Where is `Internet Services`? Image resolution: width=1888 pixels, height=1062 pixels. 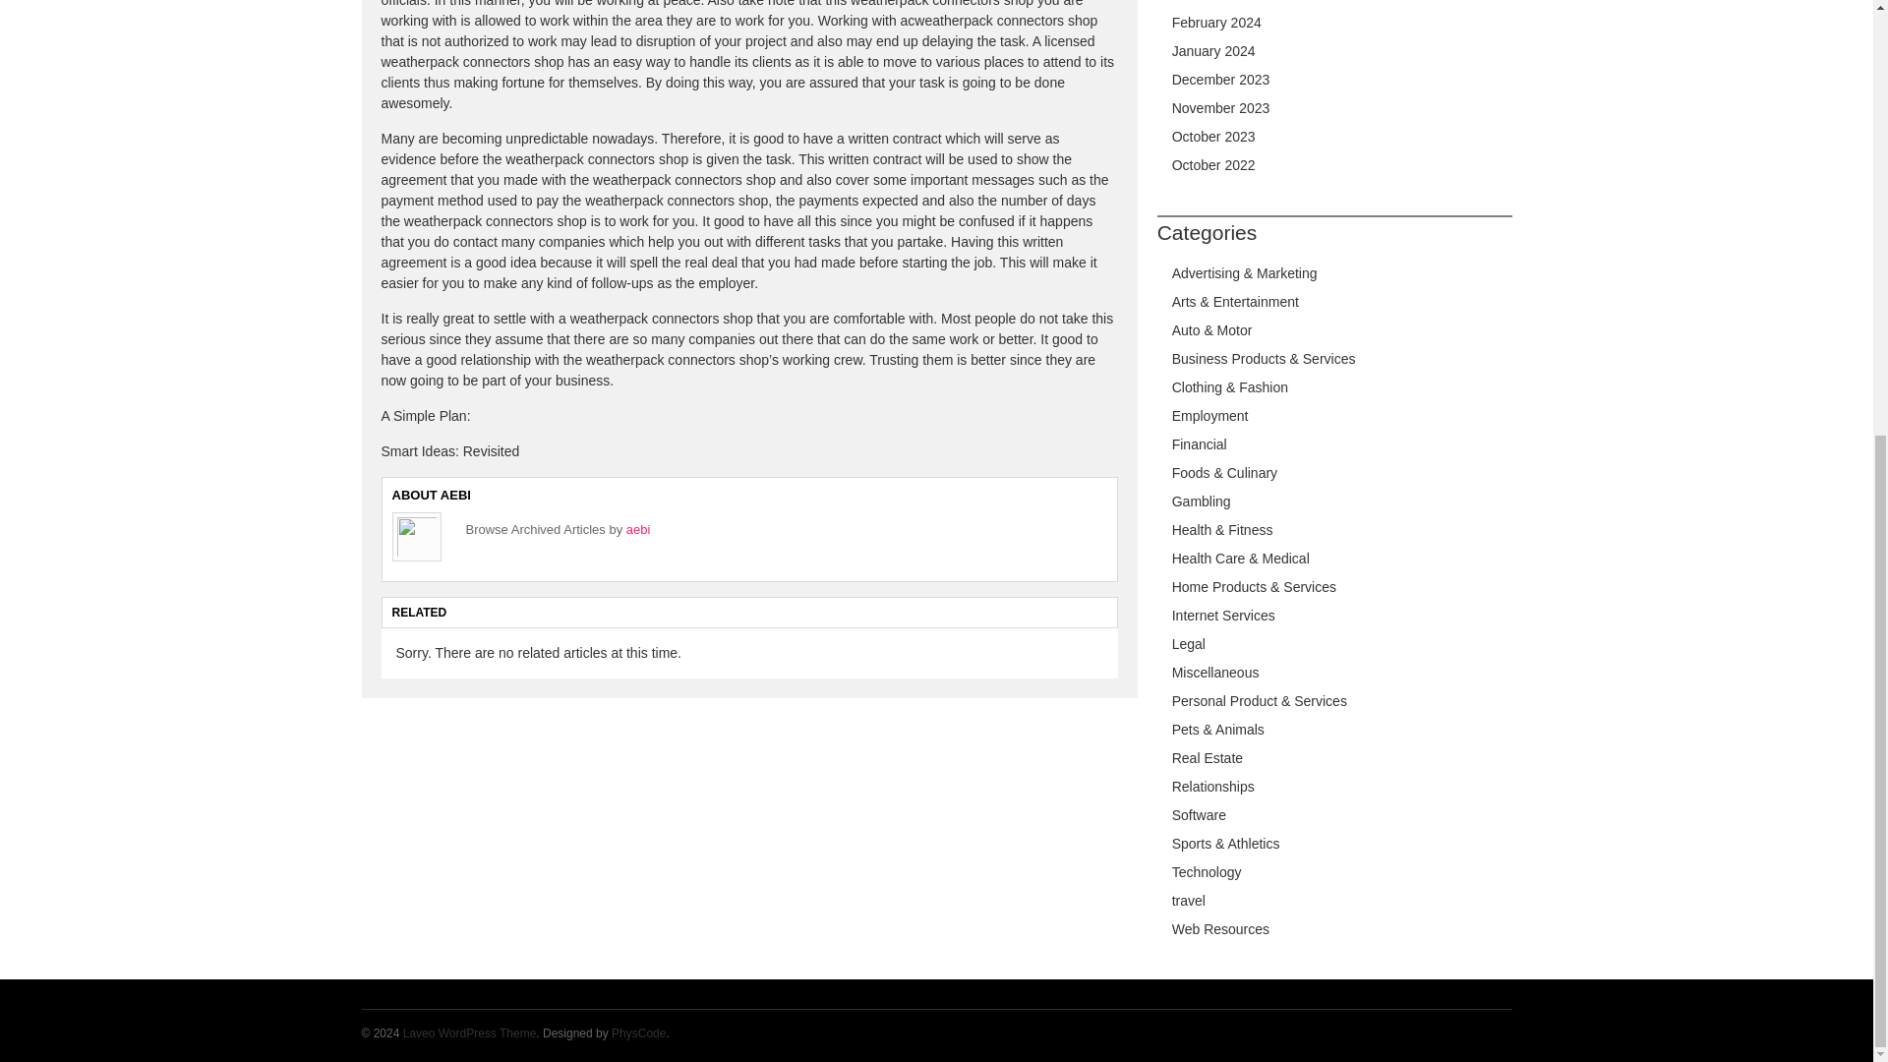
Internet Services is located at coordinates (1223, 615).